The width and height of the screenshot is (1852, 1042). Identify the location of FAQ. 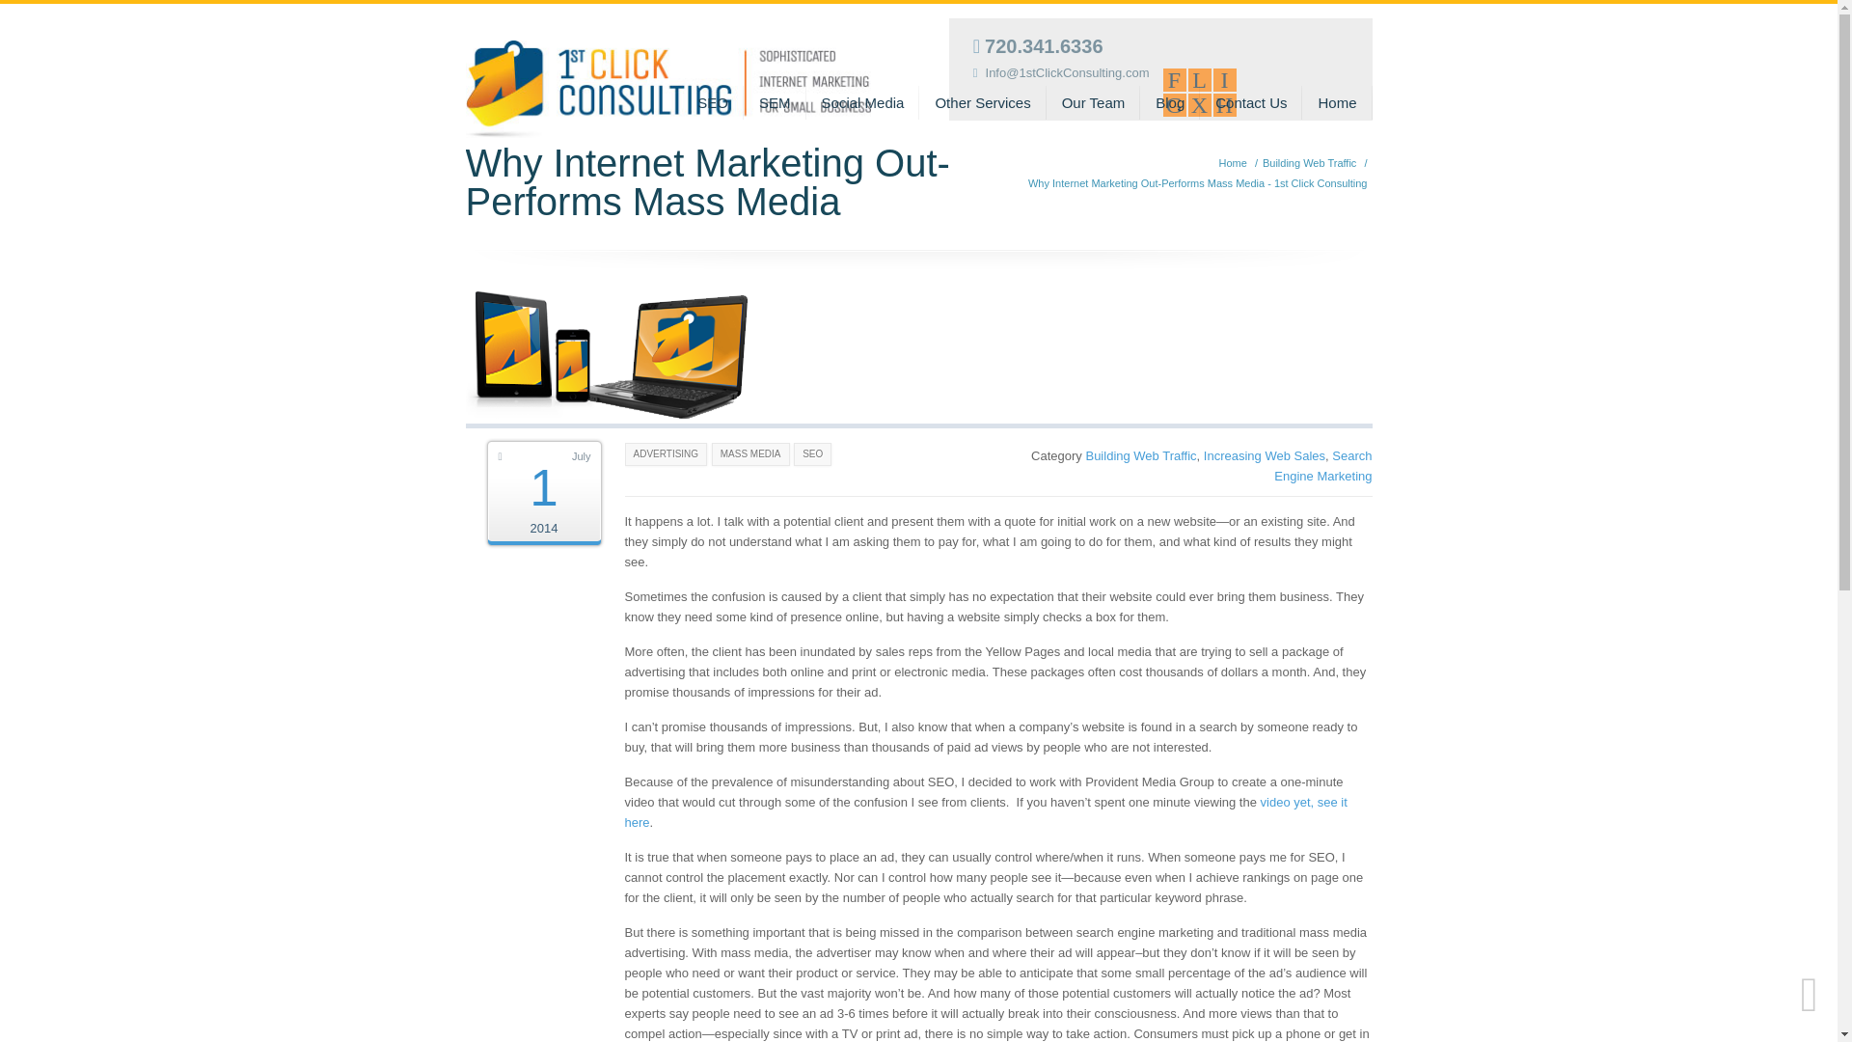
(986, 812).